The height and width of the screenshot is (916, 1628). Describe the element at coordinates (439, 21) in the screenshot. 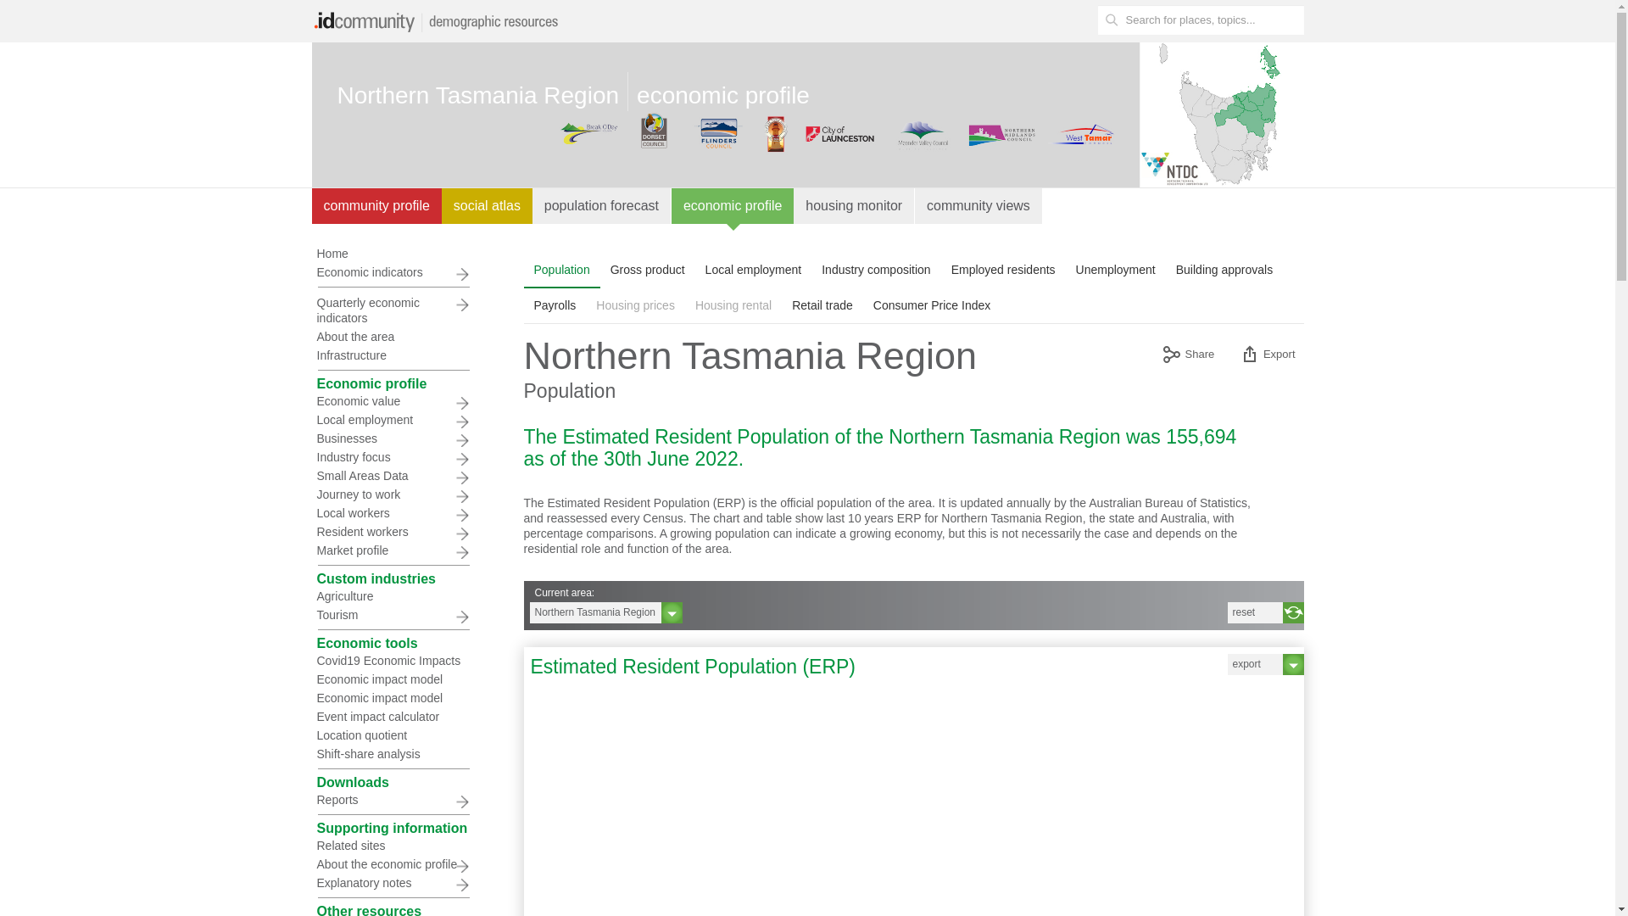

I see `idc-logo` at that location.